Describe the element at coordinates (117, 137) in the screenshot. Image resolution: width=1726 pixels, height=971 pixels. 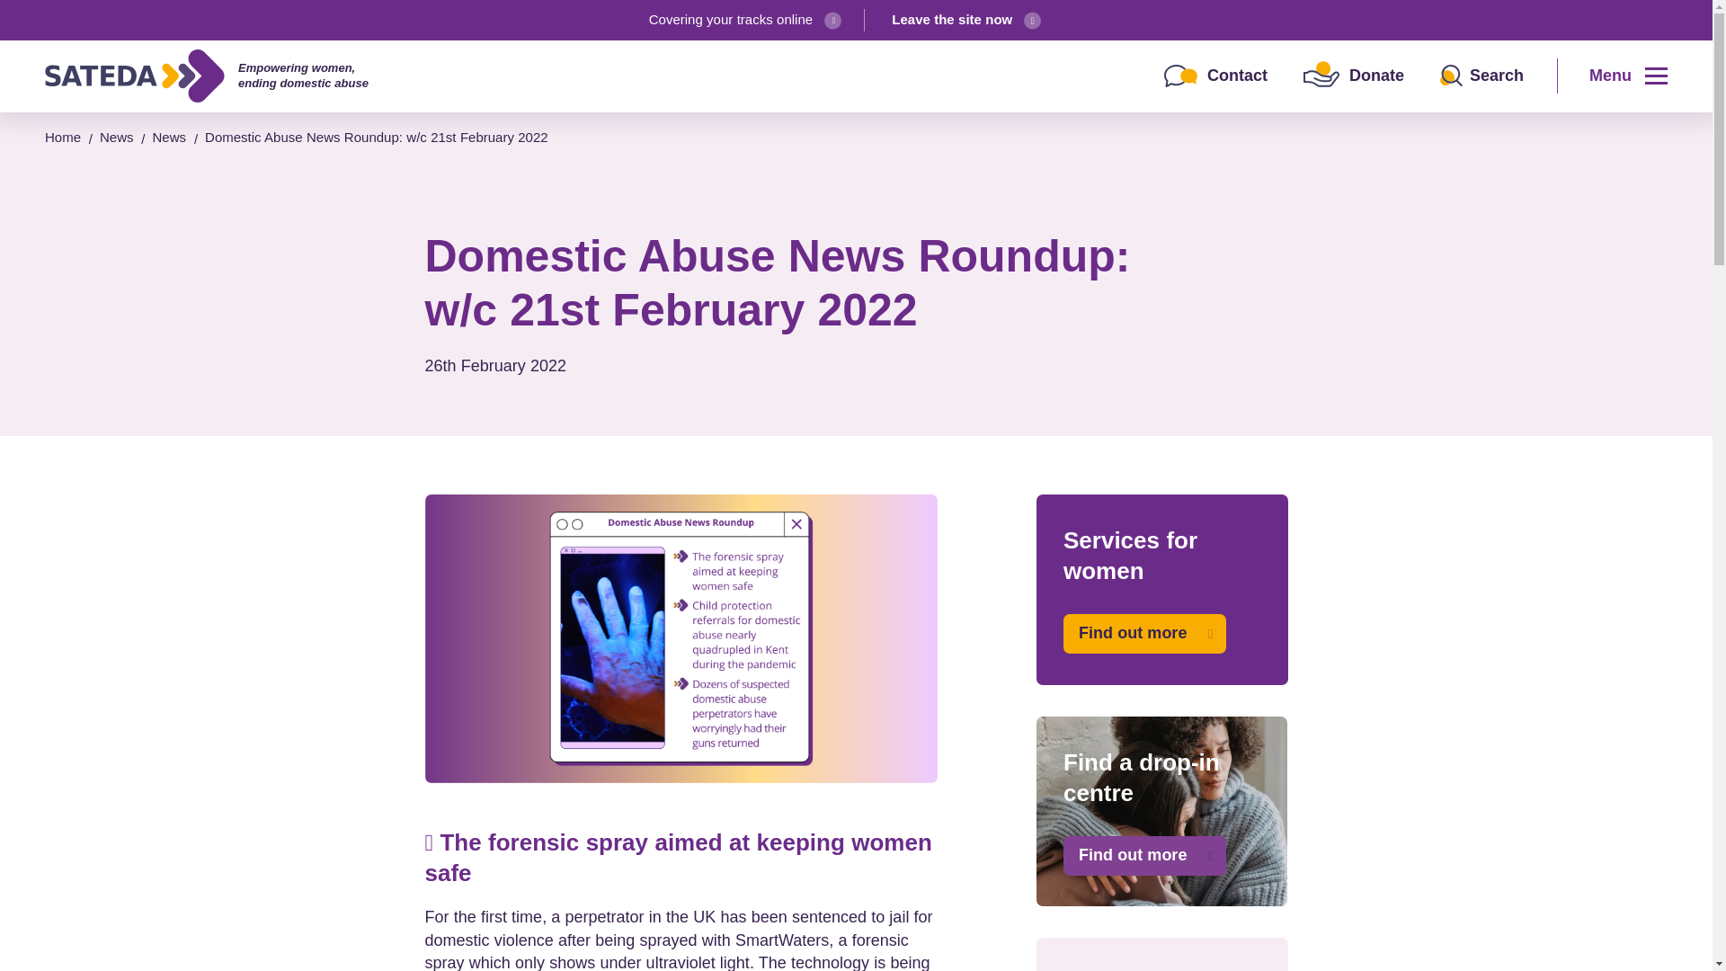
I see `Go to News.` at that location.